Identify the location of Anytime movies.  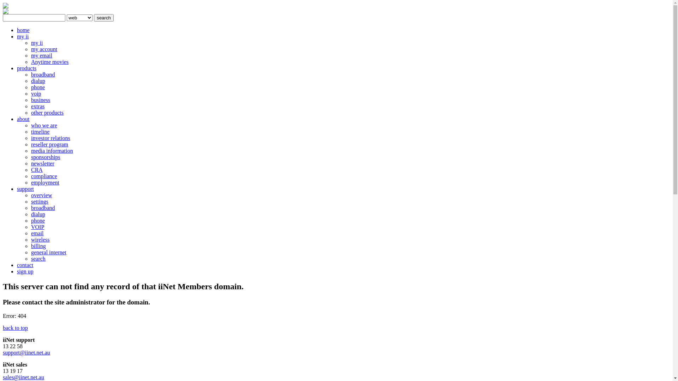
(50, 62).